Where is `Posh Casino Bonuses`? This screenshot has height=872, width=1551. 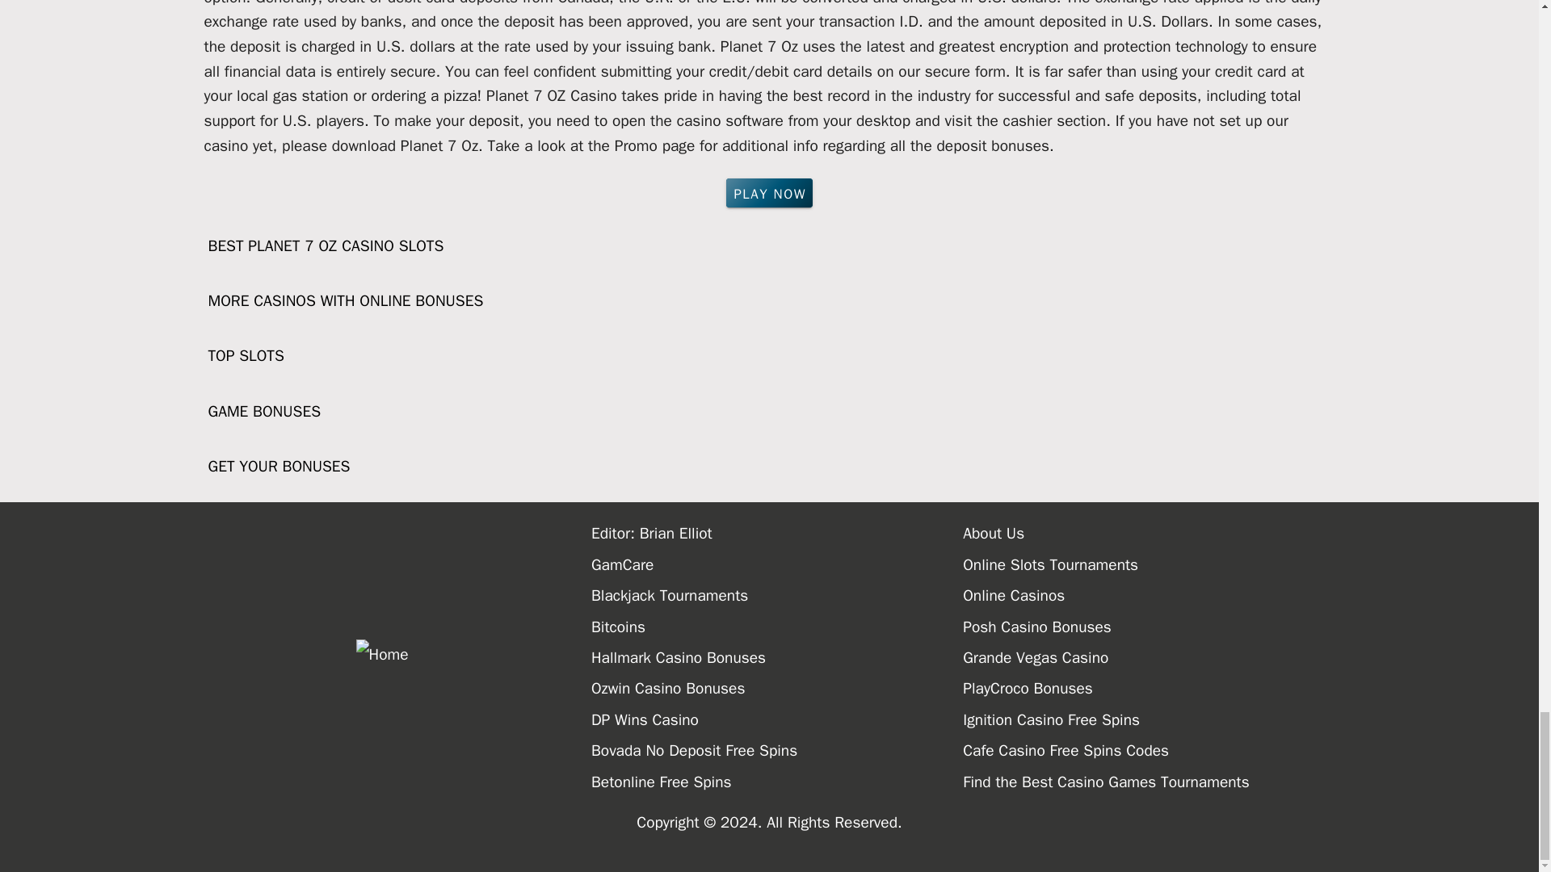
Posh Casino Bonuses is located at coordinates (1149, 627).